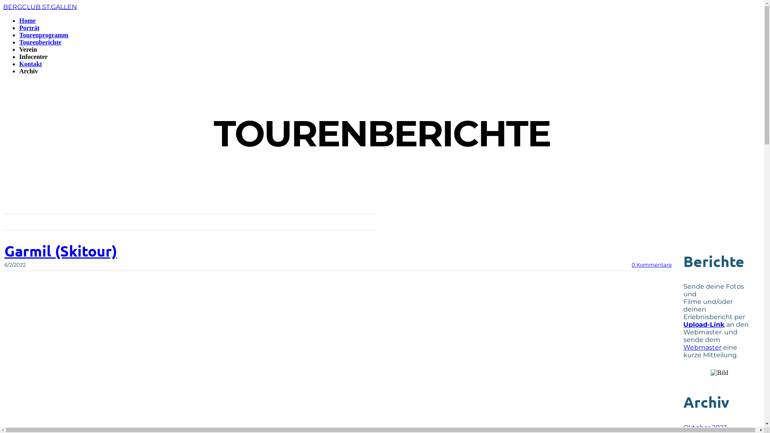  What do you see at coordinates (61, 251) in the screenshot?
I see `Garmil (Skitour)` at bounding box center [61, 251].